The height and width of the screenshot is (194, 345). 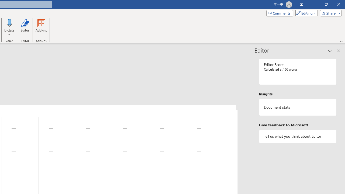 What do you see at coordinates (298, 107) in the screenshot?
I see `Document statistics` at bounding box center [298, 107].